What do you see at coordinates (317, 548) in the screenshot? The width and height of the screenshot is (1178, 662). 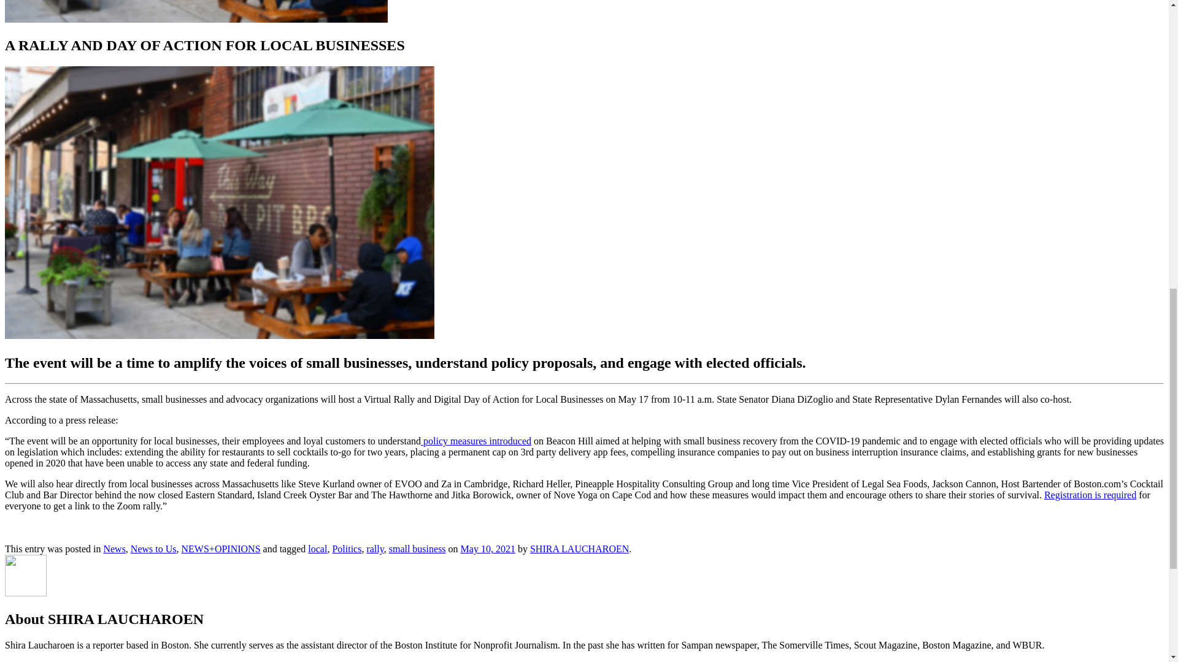 I see `local` at bounding box center [317, 548].